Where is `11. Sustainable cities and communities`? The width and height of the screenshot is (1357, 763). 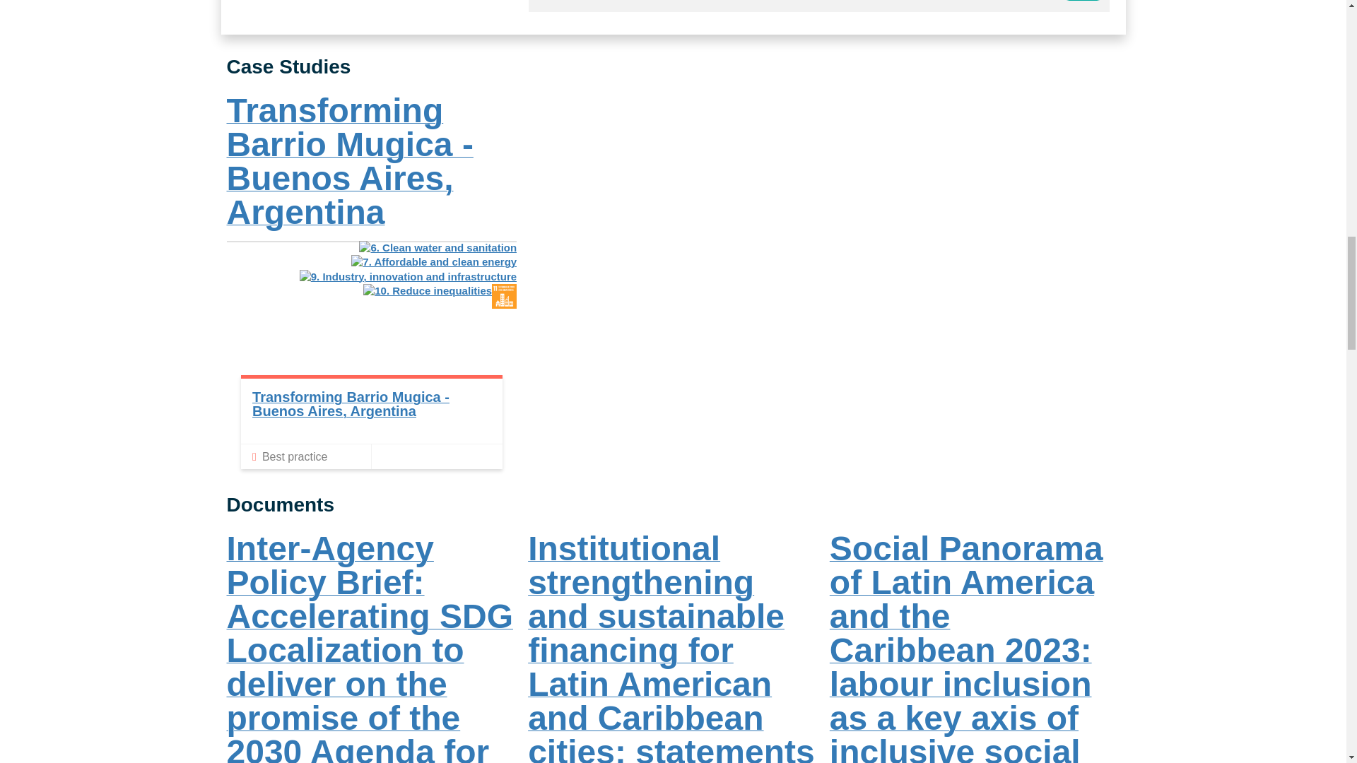
11. Sustainable cities and communities is located at coordinates (504, 296).